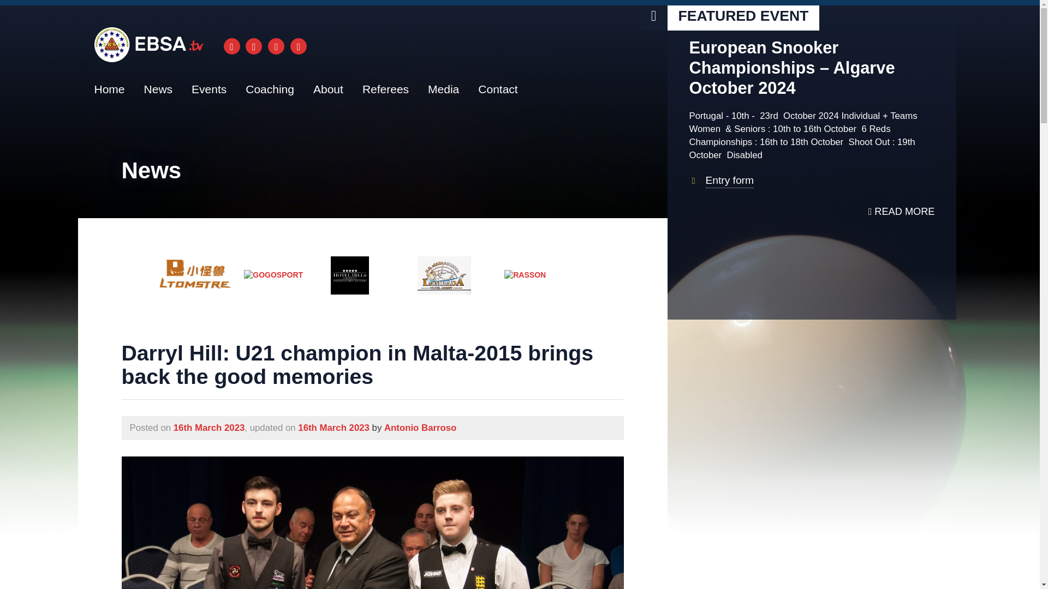  What do you see at coordinates (210, 428) in the screenshot?
I see `11:36 am` at bounding box center [210, 428].